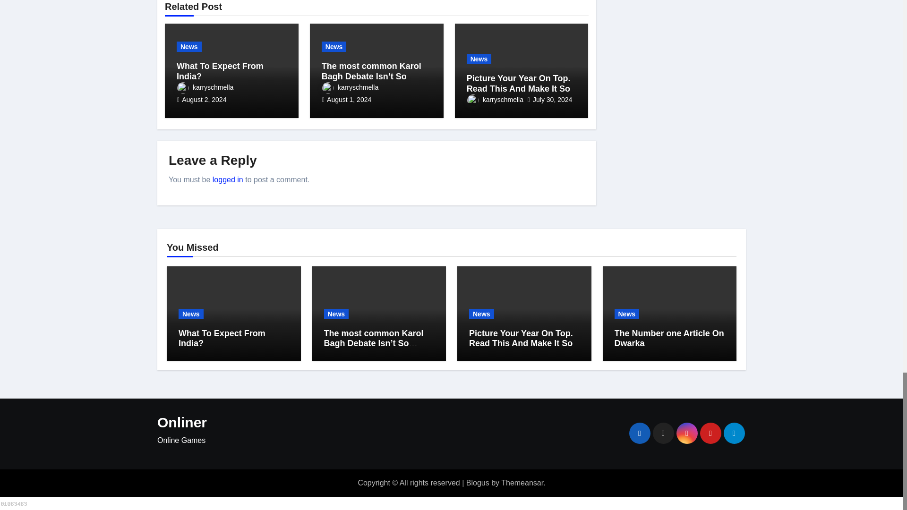 This screenshot has height=510, width=907. Describe the element at coordinates (220, 71) in the screenshot. I see `What To Expect From India?` at that location.